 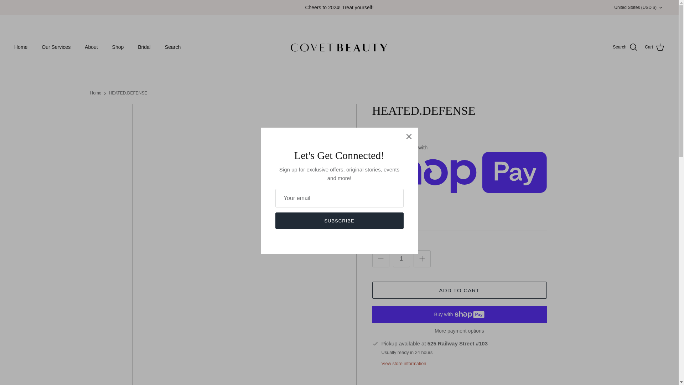 What do you see at coordinates (339, 47) in the screenshot?
I see `Shop Covet Beauty ` at bounding box center [339, 47].